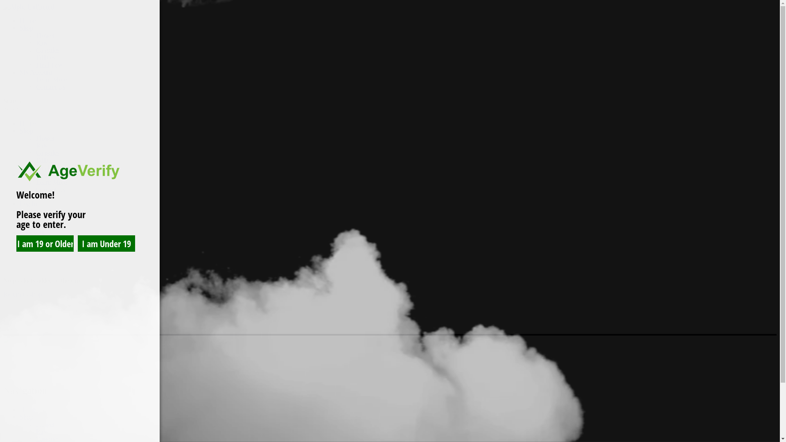 The image size is (786, 442). Describe the element at coordinates (42, 43) in the screenshot. I see `Raw` at that location.